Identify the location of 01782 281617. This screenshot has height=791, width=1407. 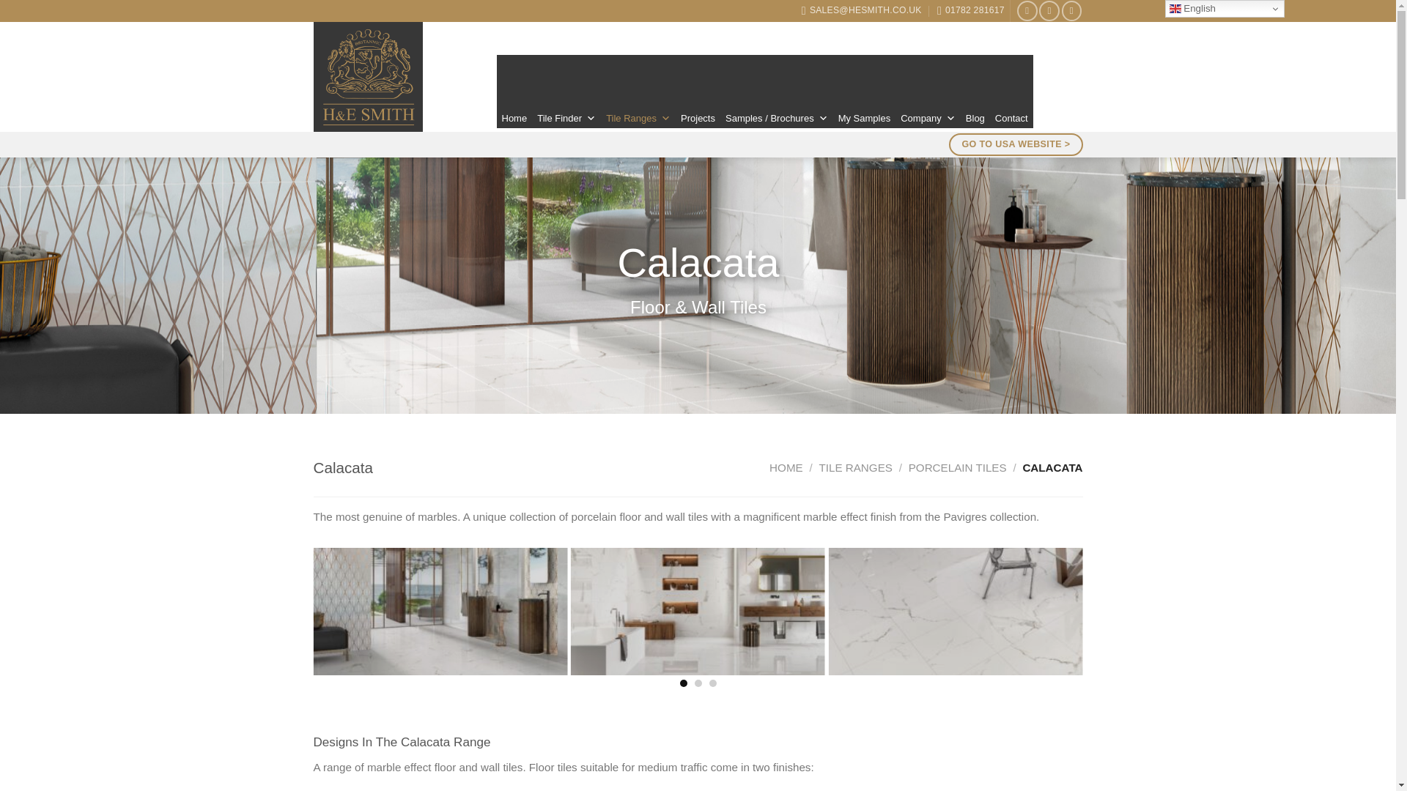
(970, 10).